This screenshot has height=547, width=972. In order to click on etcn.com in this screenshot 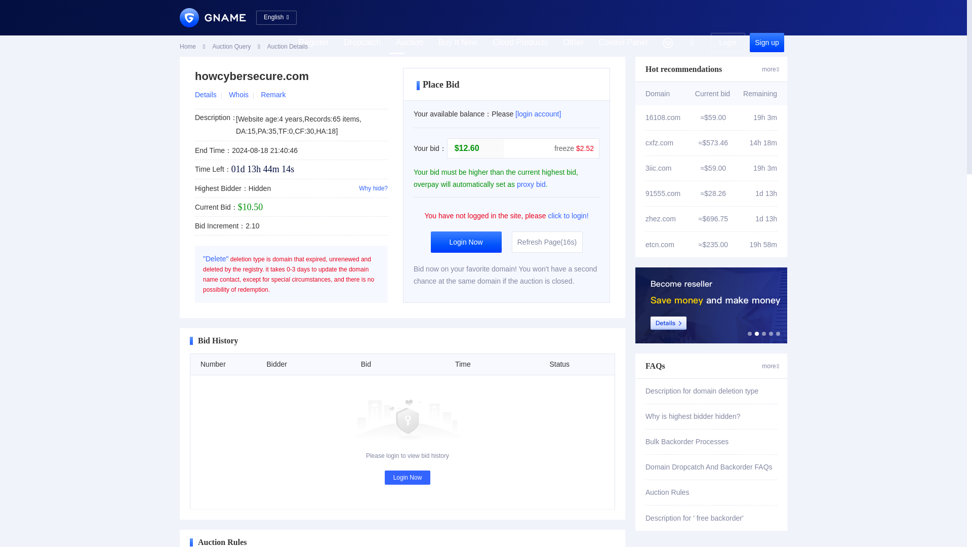, I will do `click(672, 244)`.